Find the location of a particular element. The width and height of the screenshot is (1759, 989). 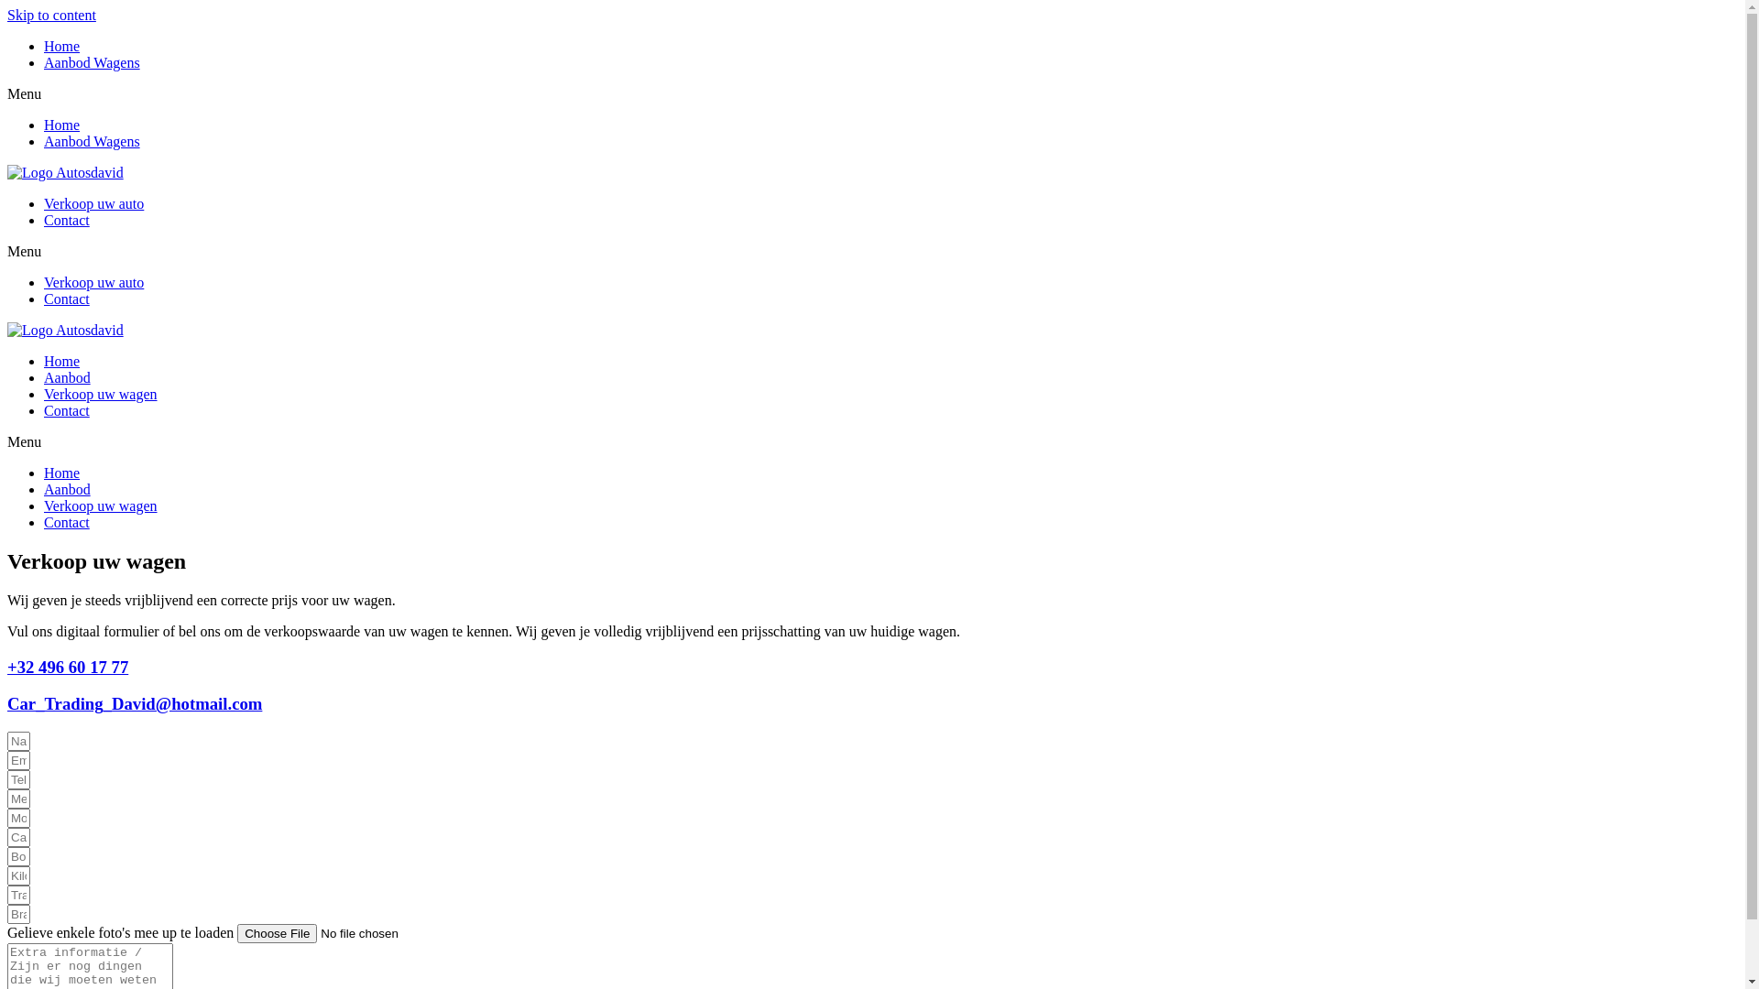

Verkoop uw auto is located at coordinates (93, 282).